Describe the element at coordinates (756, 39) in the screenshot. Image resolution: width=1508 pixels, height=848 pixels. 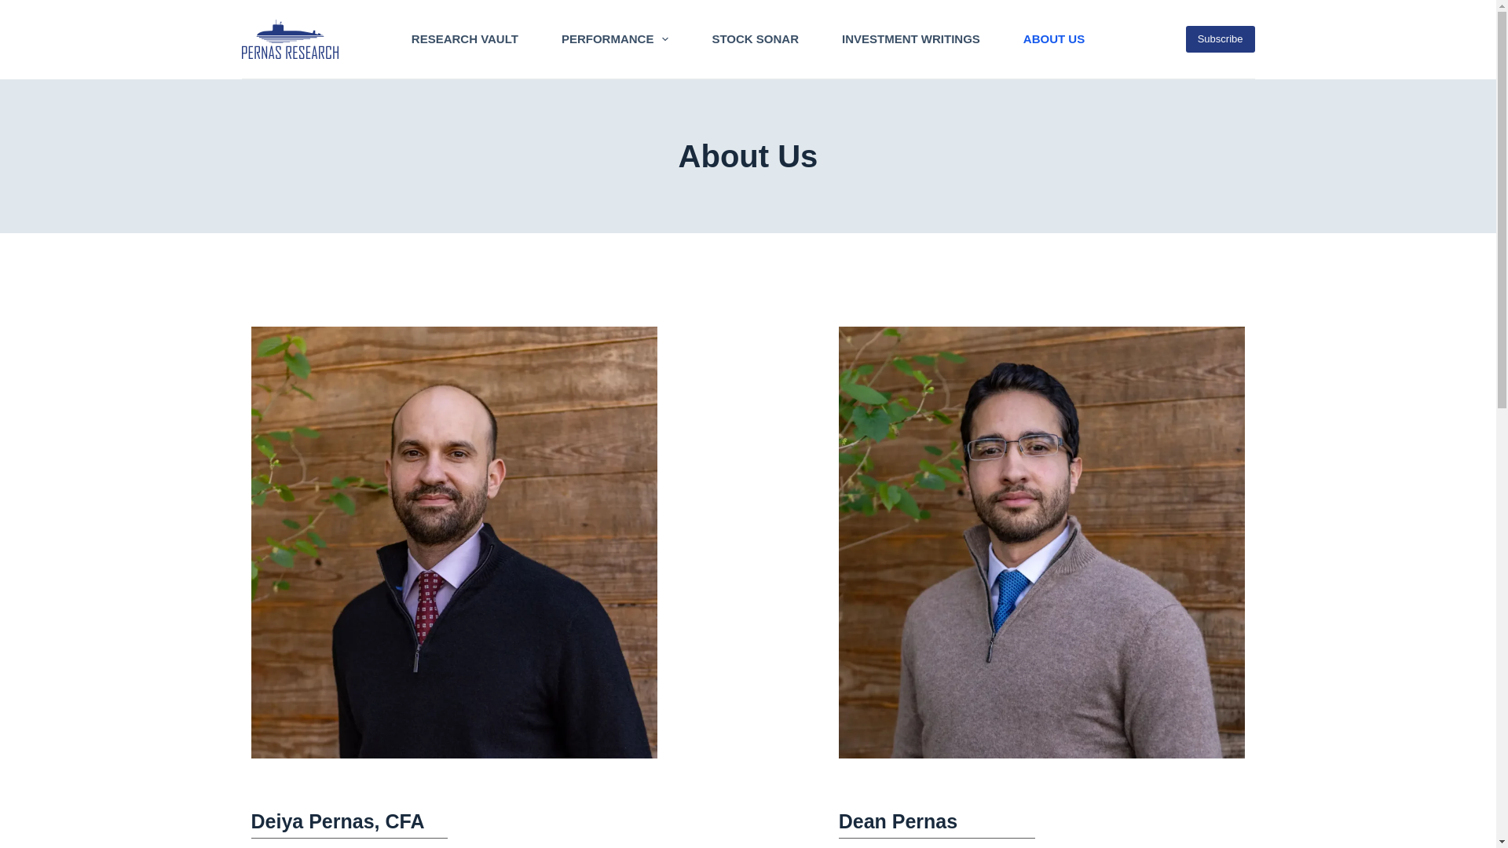
I see `STOCK SONAR` at that location.